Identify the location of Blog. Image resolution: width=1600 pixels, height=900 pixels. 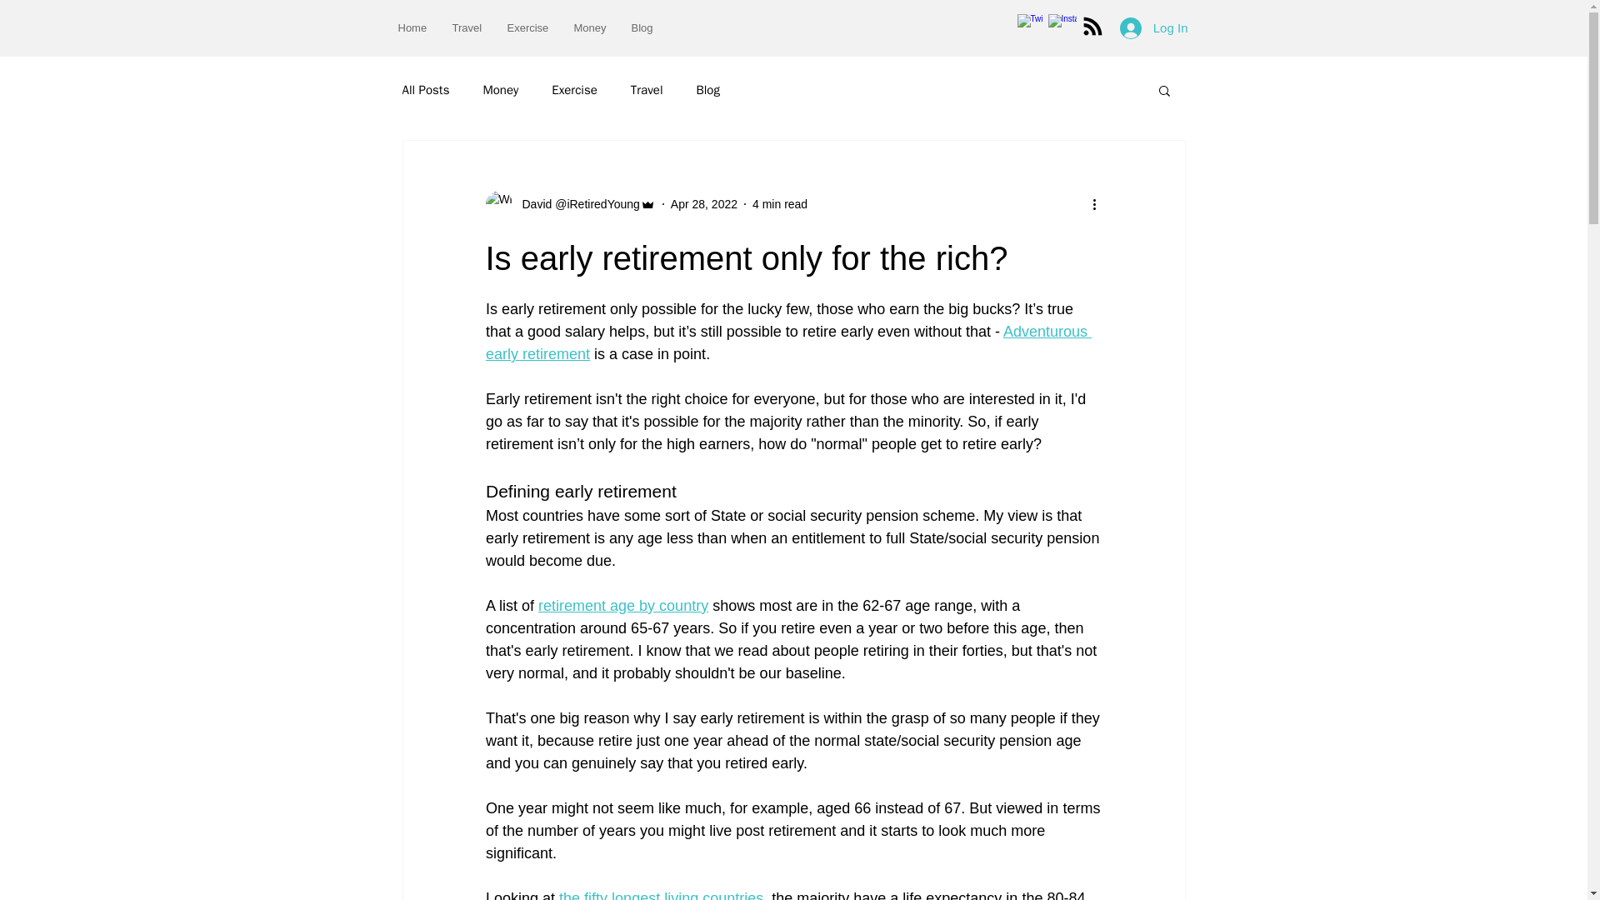
(707, 89).